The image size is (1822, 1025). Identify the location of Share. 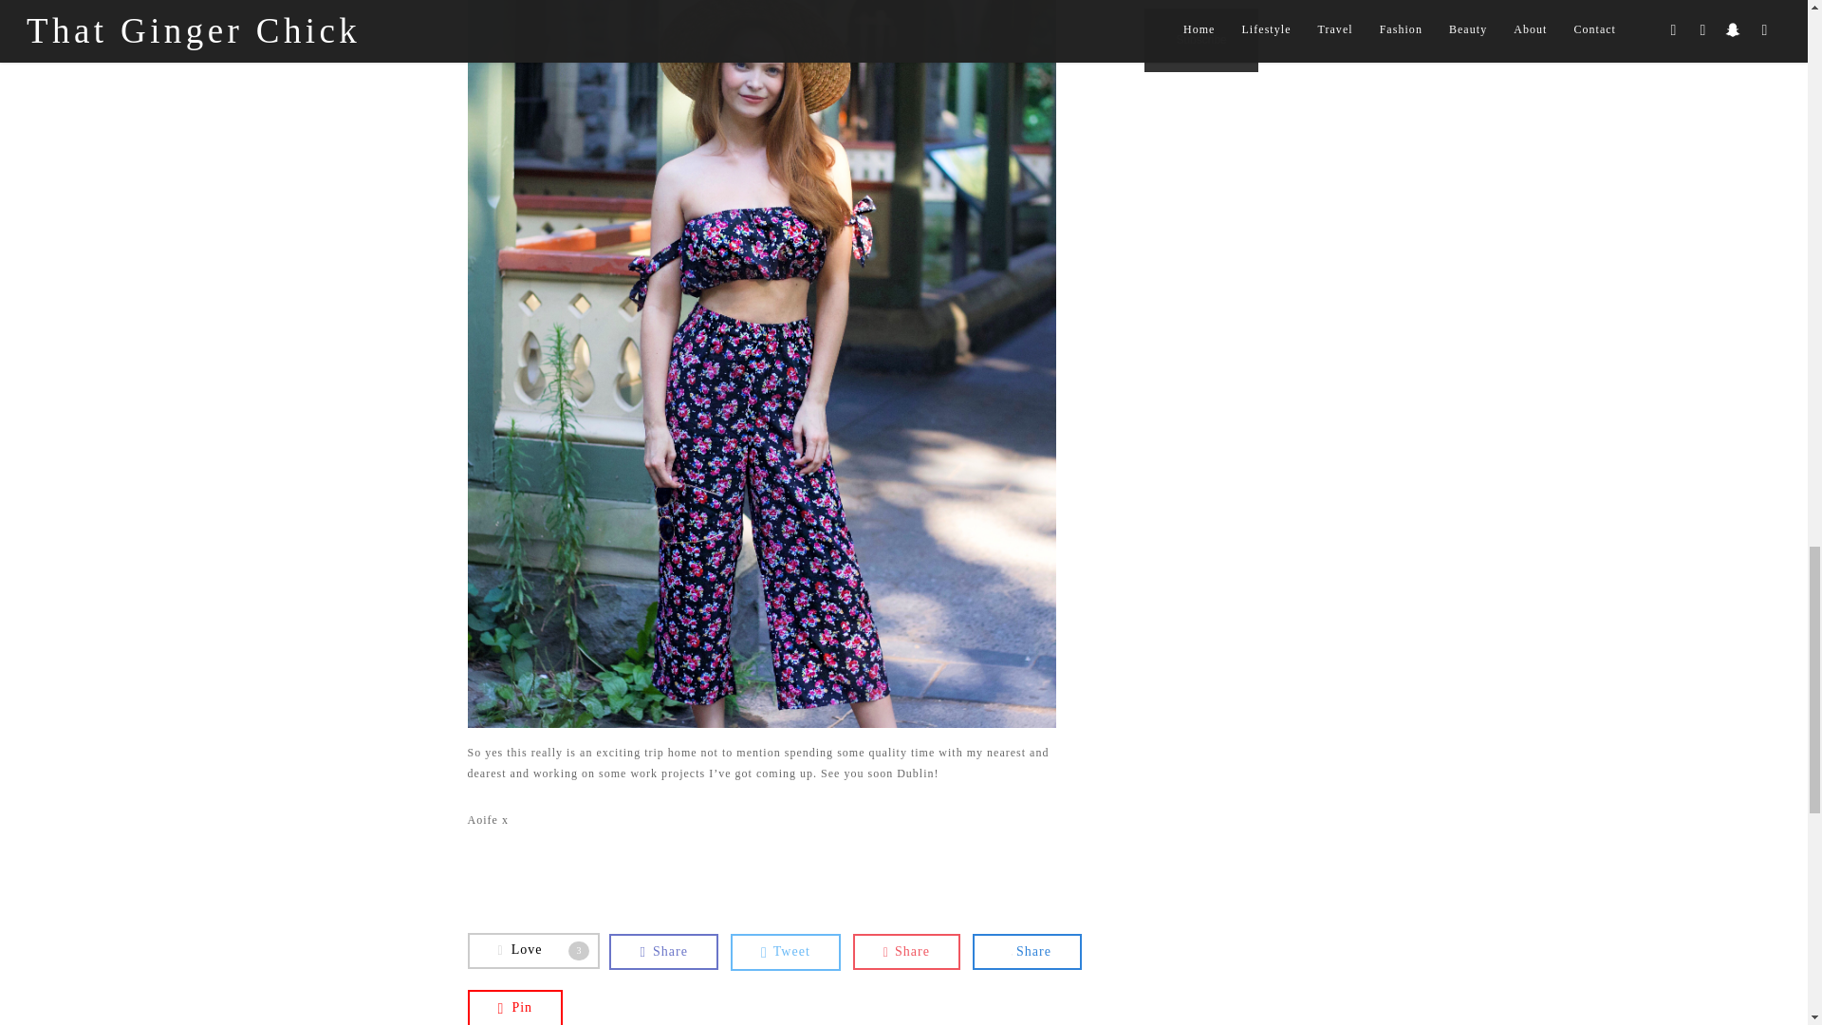
(662, 951).